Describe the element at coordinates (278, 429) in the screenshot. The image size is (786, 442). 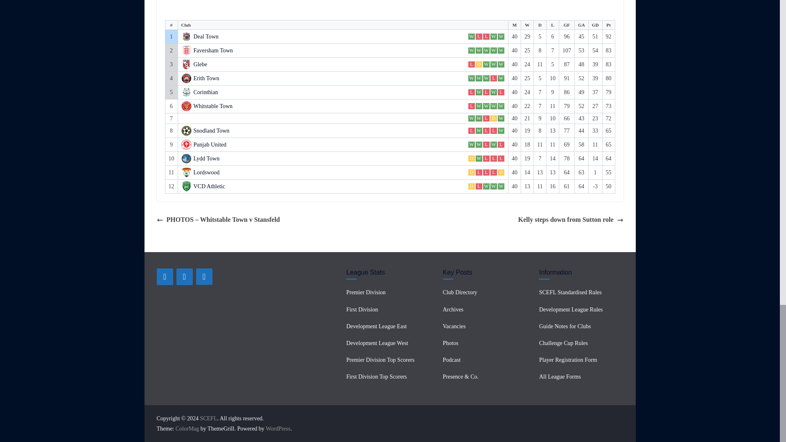
I see `WordPress` at that location.